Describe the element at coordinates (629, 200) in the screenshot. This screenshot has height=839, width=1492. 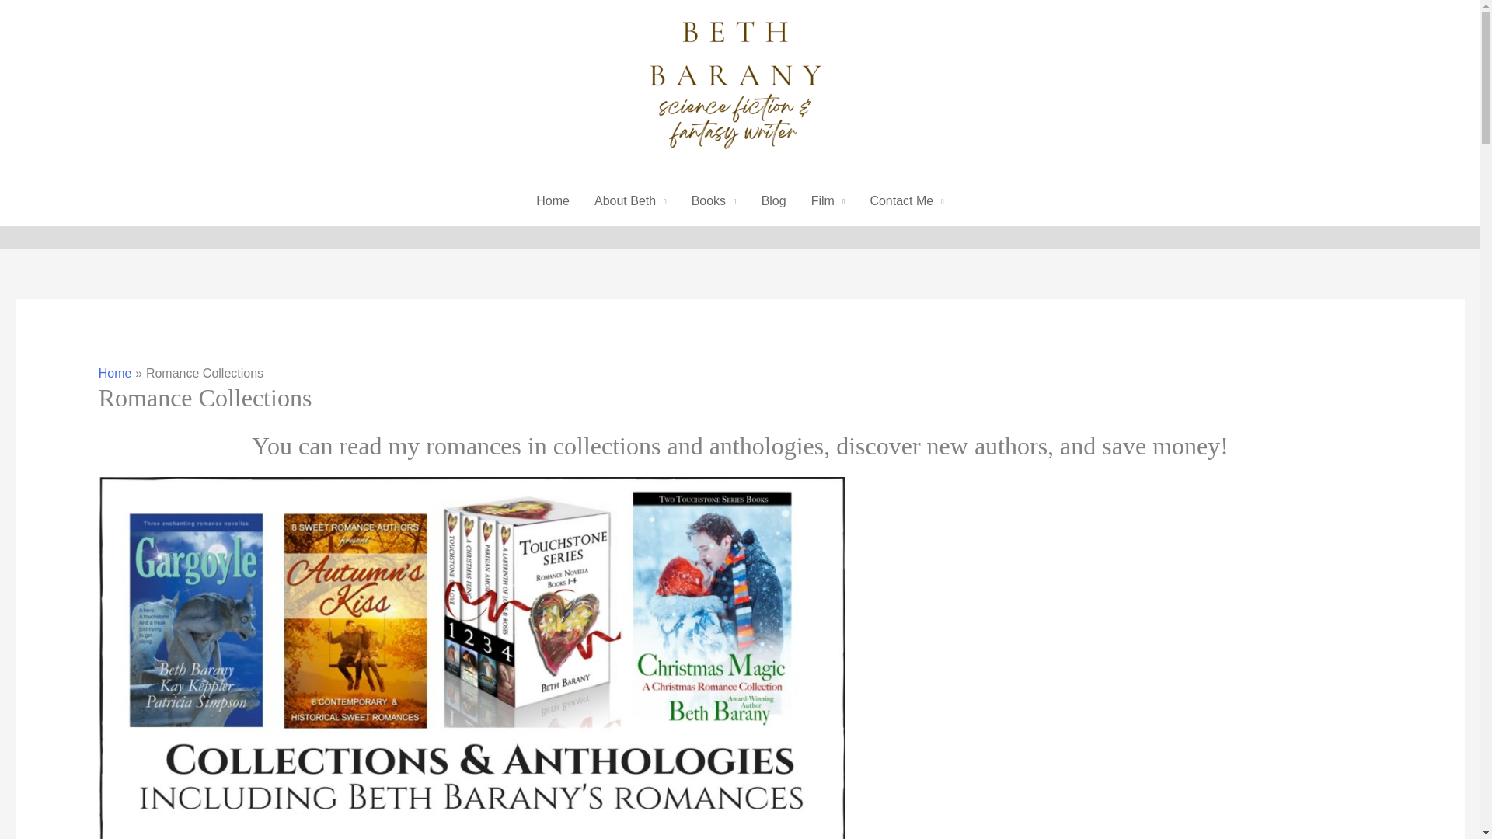
I see `About Beth` at that location.